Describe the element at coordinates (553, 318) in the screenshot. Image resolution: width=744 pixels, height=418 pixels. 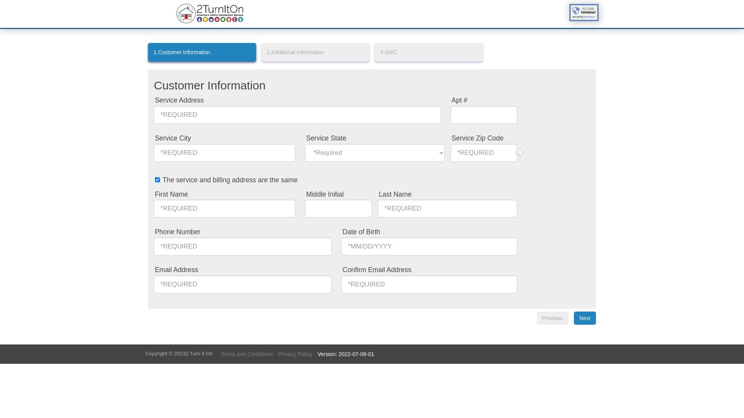
I see `Previous` at that location.